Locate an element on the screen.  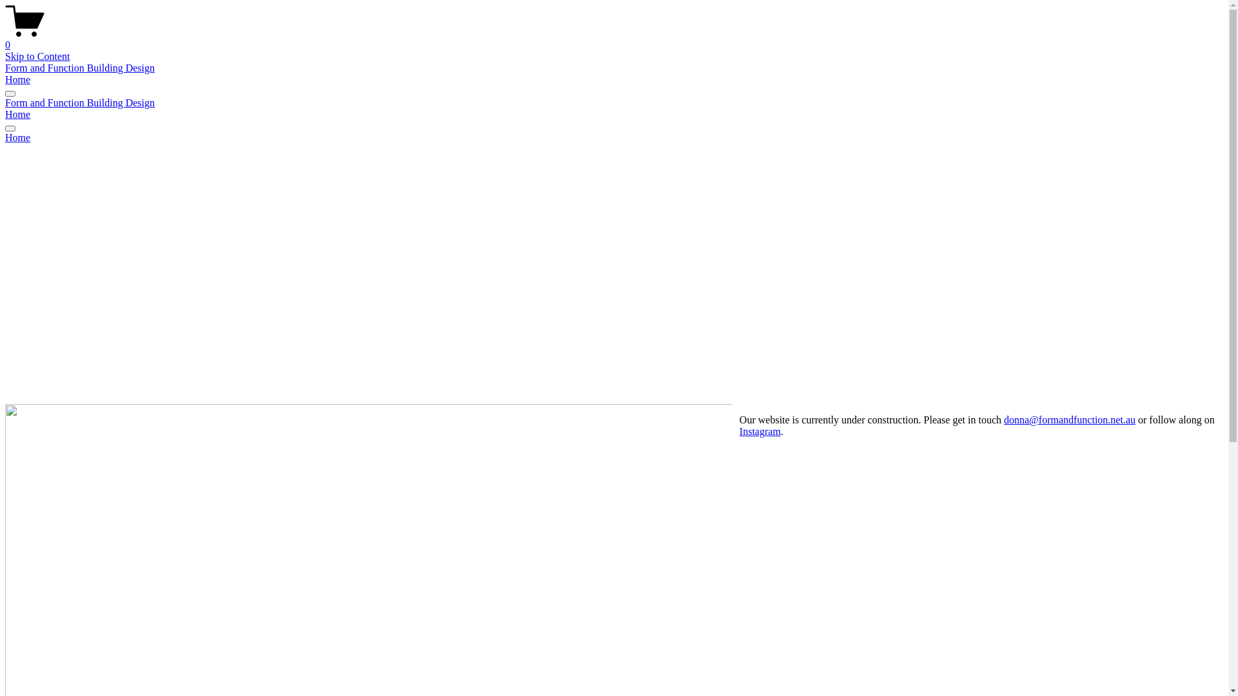
donna@formandfunction.net.au is located at coordinates (1070, 419).